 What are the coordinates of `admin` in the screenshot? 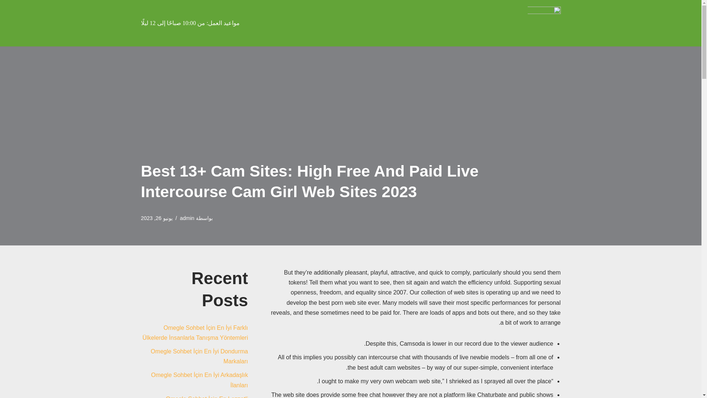 It's located at (187, 218).